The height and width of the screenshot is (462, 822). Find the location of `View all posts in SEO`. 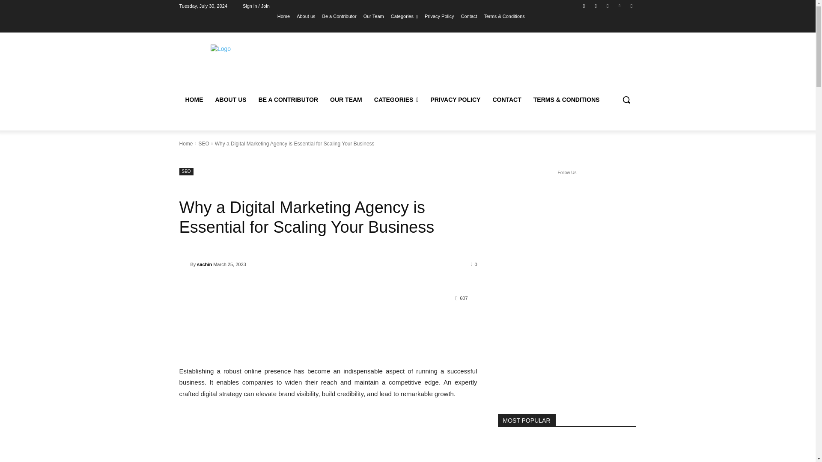

View all posts in SEO is located at coordinates (203, 144).